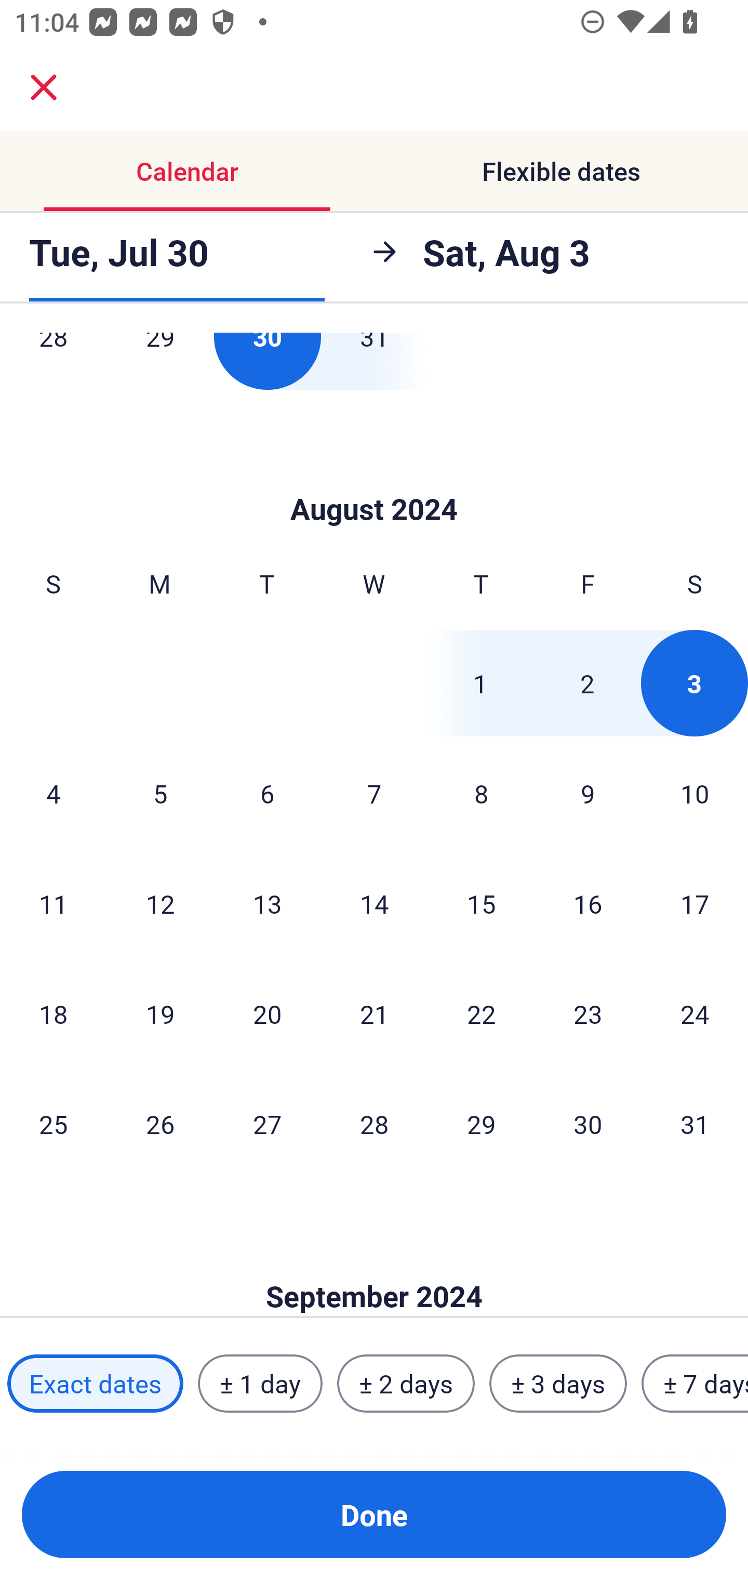 This screenshot has height=1580, width=748. I want to click on 9 Friday, August 9, 2024, so click(588, 793).